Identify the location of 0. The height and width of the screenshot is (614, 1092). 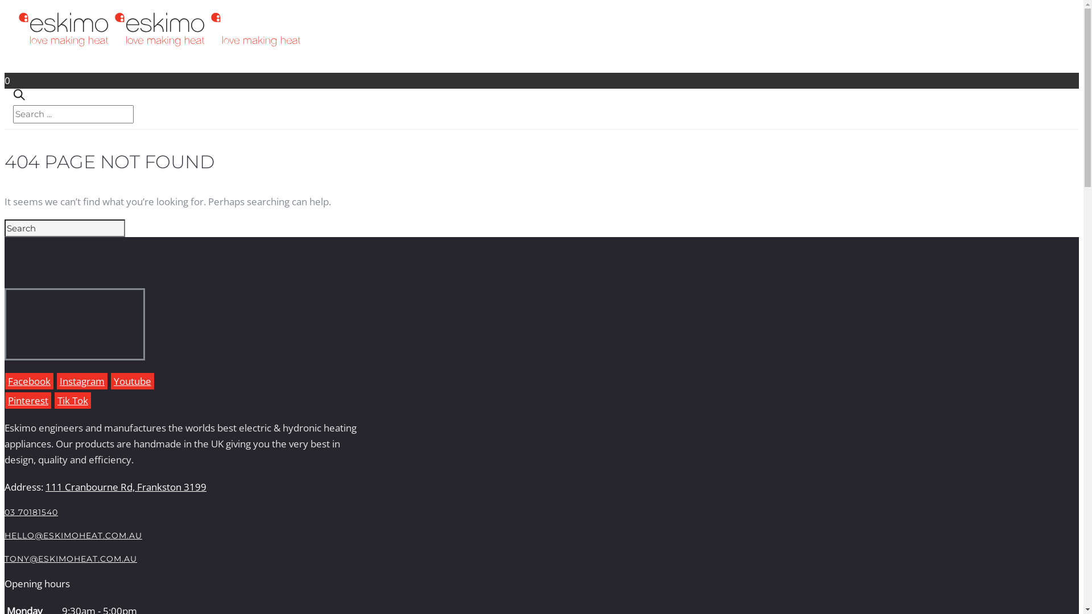
(541, 70).